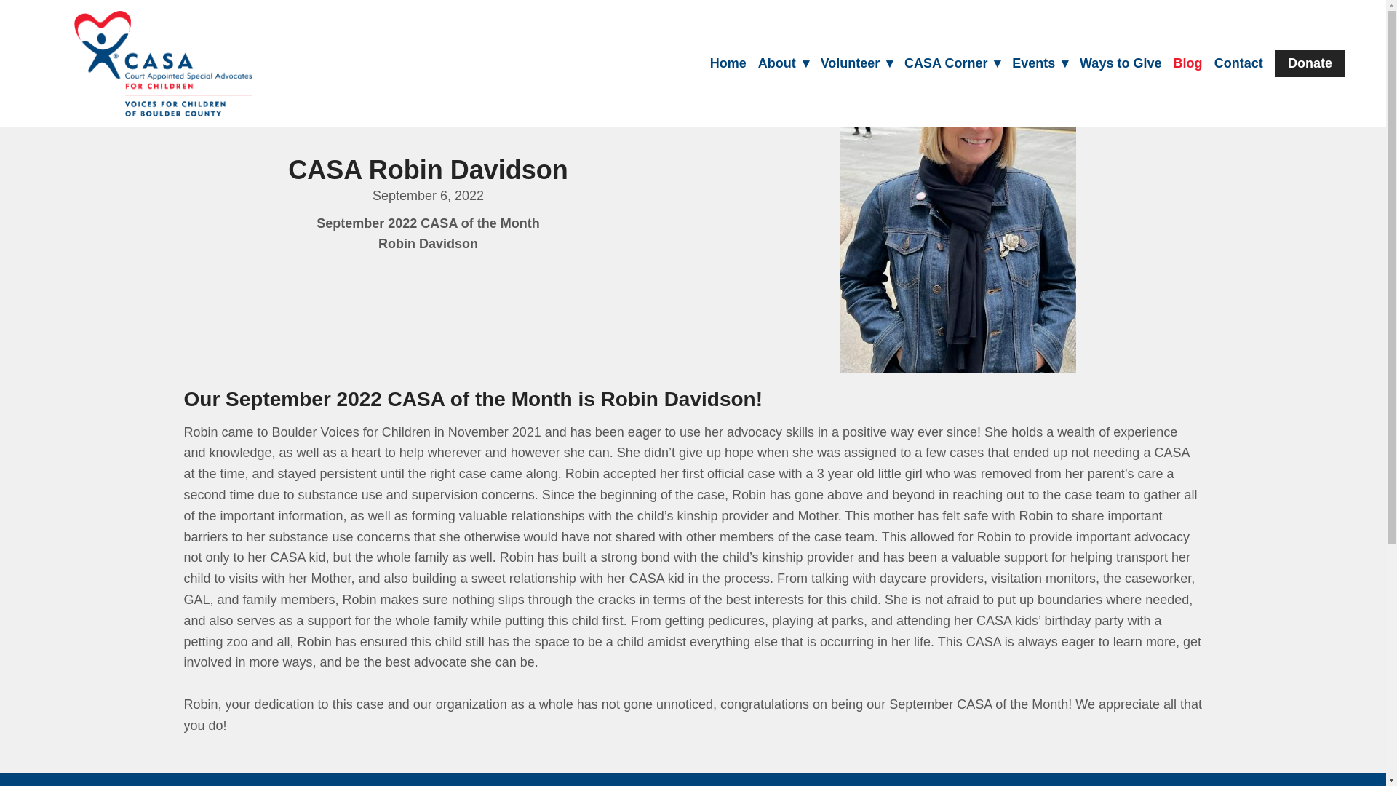 Image resolution: width=1397 pixels, height=786 pixels. Describe the element at coordinates (1187, 64) in the screenshot. I see `Blog` at that location.